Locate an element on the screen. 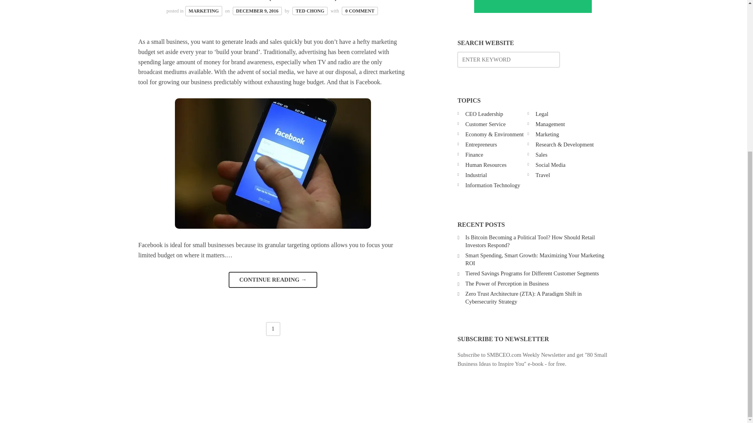 This screenshot has height=423, width=753. Entrepreneurs is located at coordinates (481, 144).